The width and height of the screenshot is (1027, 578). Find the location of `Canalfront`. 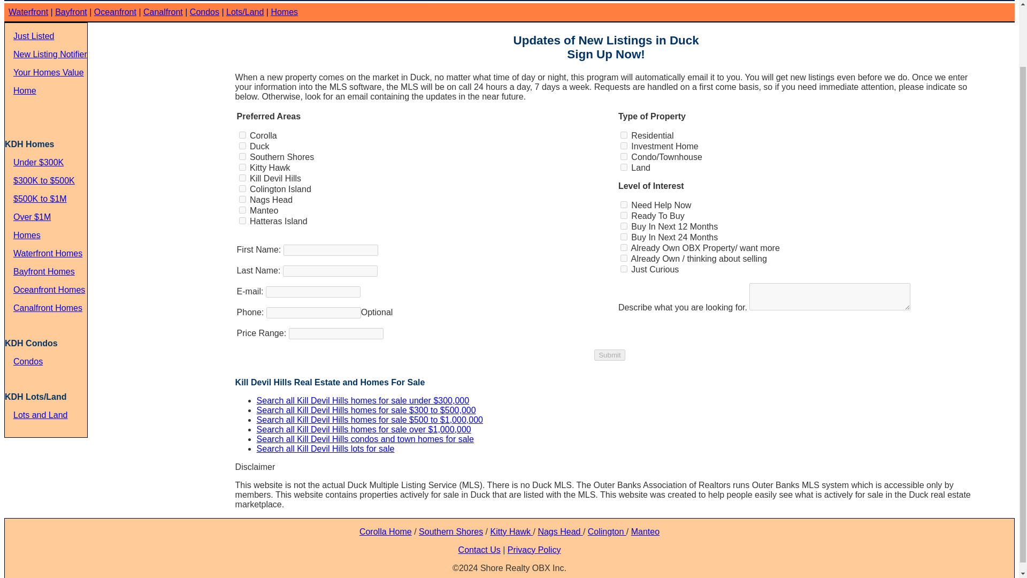

Canalfront is located at coordinates (163, 12).